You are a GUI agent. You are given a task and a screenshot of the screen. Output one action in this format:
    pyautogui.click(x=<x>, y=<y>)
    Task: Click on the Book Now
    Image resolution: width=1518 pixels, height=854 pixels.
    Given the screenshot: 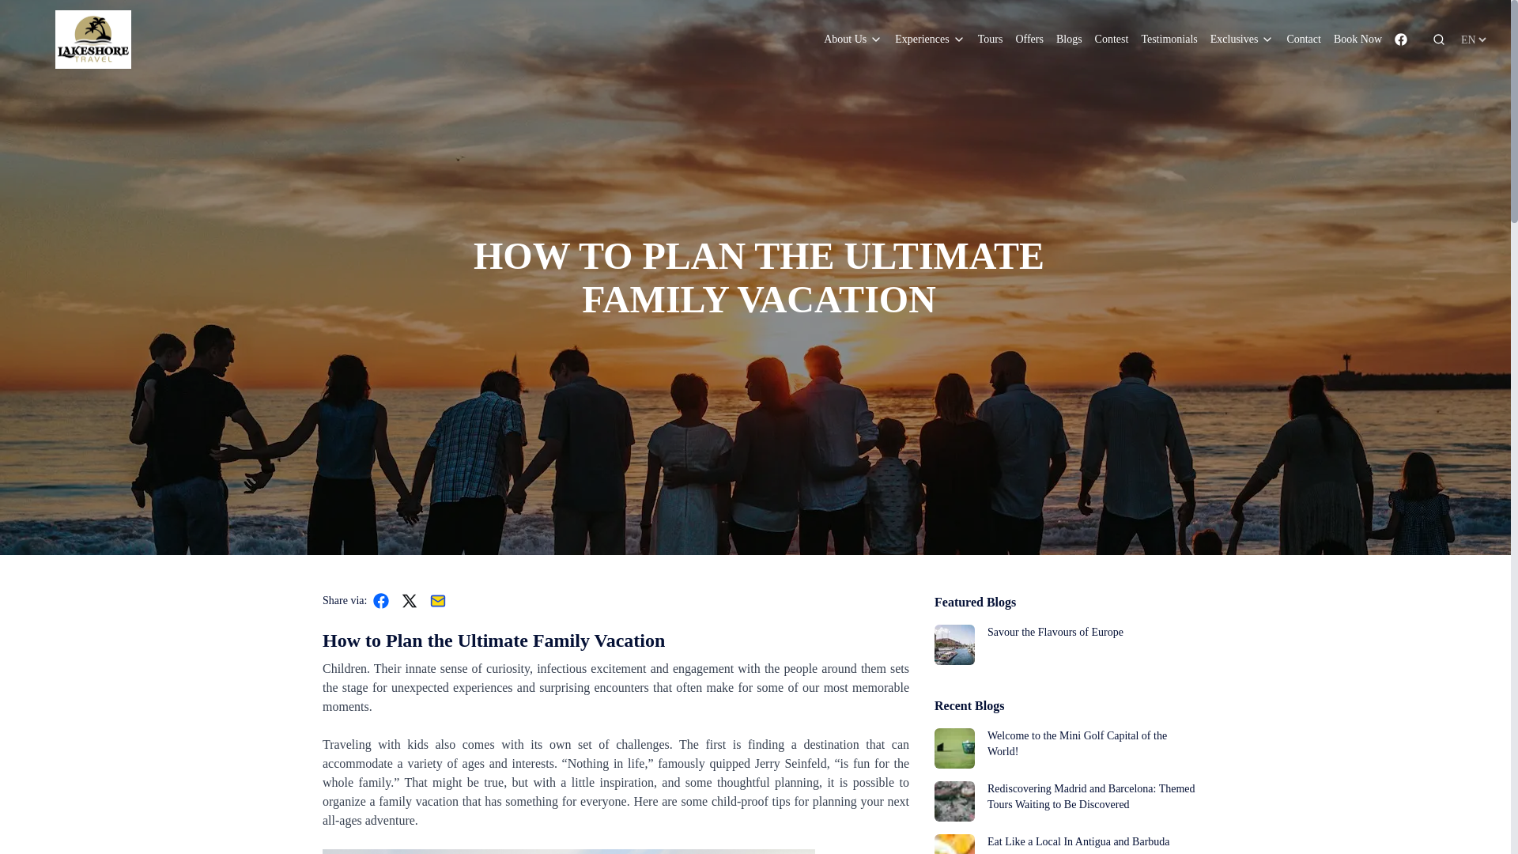 What is the action you would take?
    pyautogui.click(x=1358, y=40)
    